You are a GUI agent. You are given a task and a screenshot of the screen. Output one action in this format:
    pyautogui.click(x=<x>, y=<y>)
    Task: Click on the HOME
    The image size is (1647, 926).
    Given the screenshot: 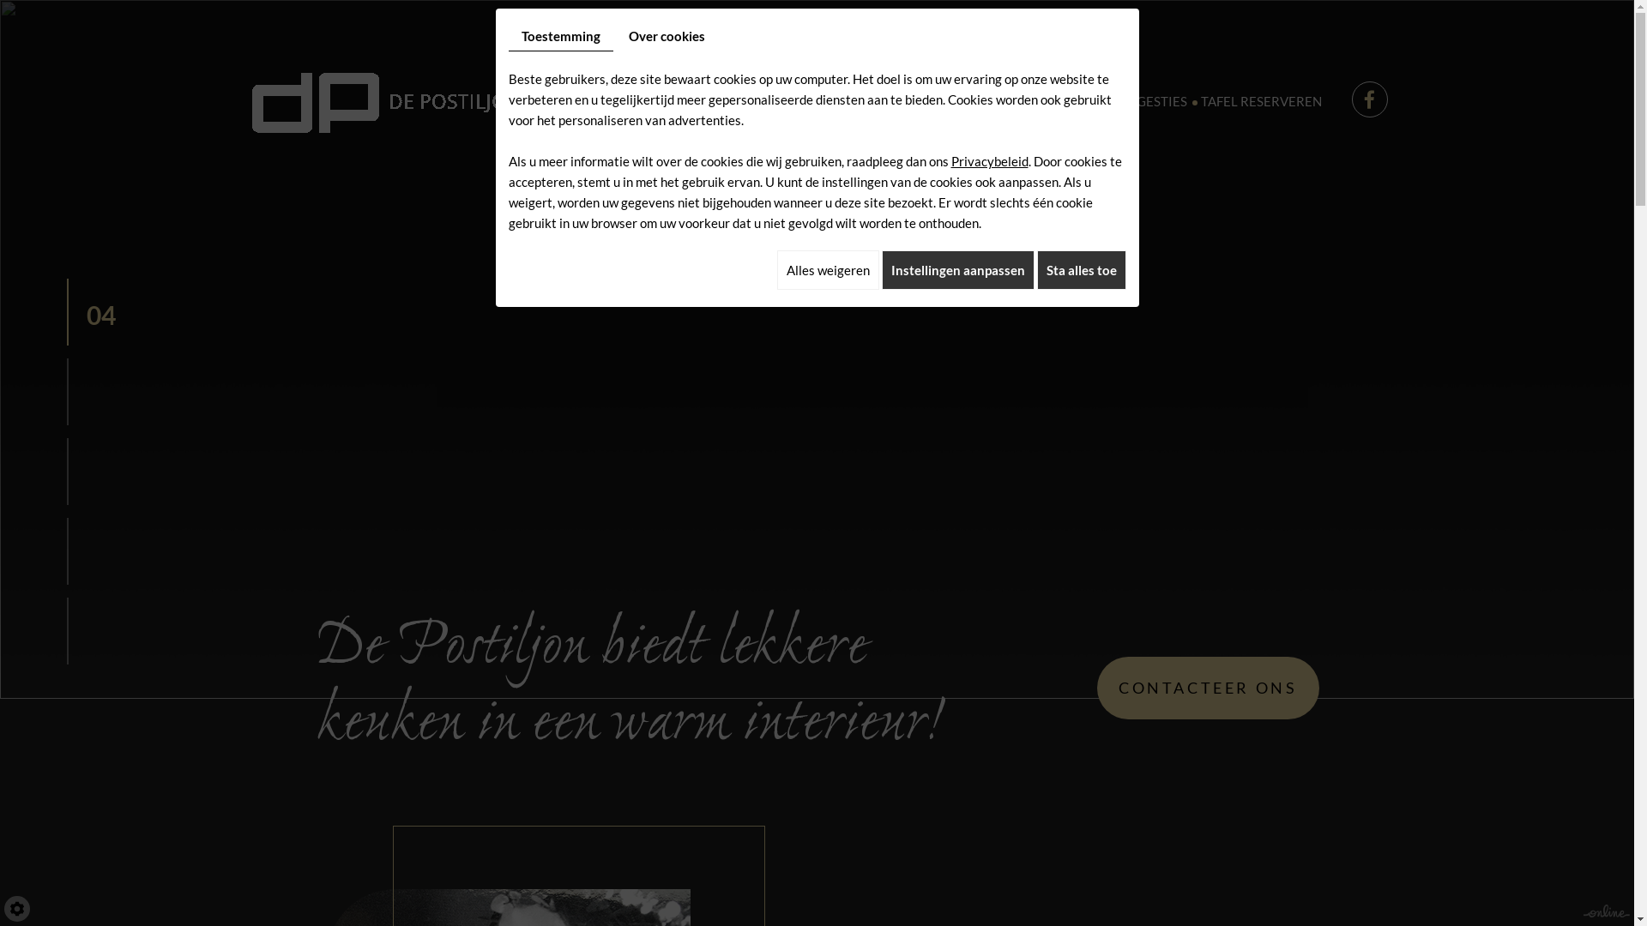 What is the action you would take?
    pyautogui.click(x=606, y=101)
    